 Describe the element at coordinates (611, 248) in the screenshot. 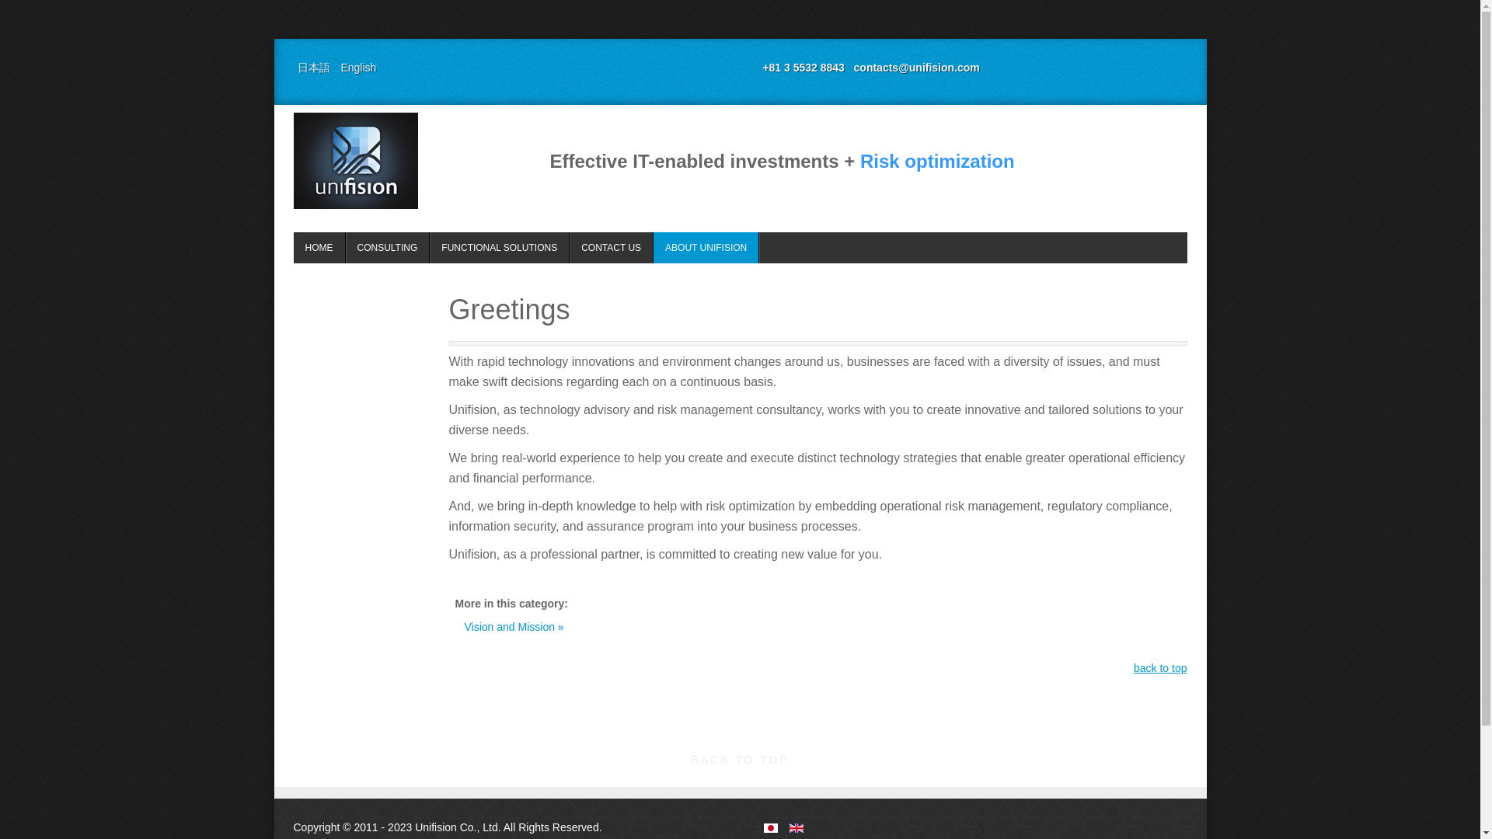

I see `CONTACT US` at that location.